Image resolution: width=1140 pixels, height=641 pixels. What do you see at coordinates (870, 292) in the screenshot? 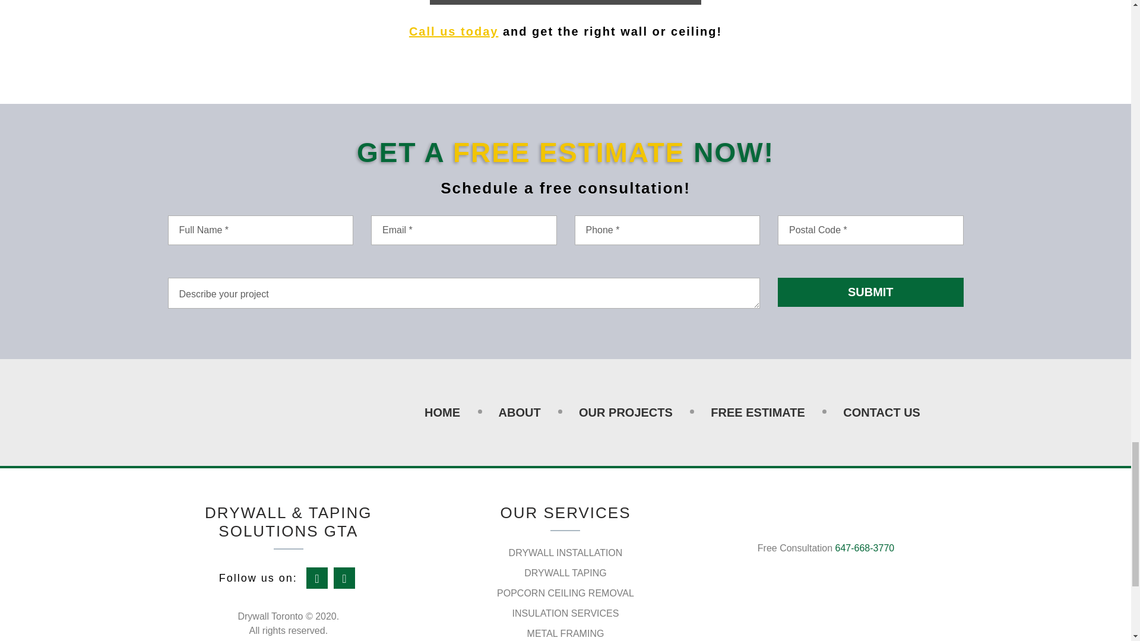
I see `Submit` at bounding box center [870, 292].